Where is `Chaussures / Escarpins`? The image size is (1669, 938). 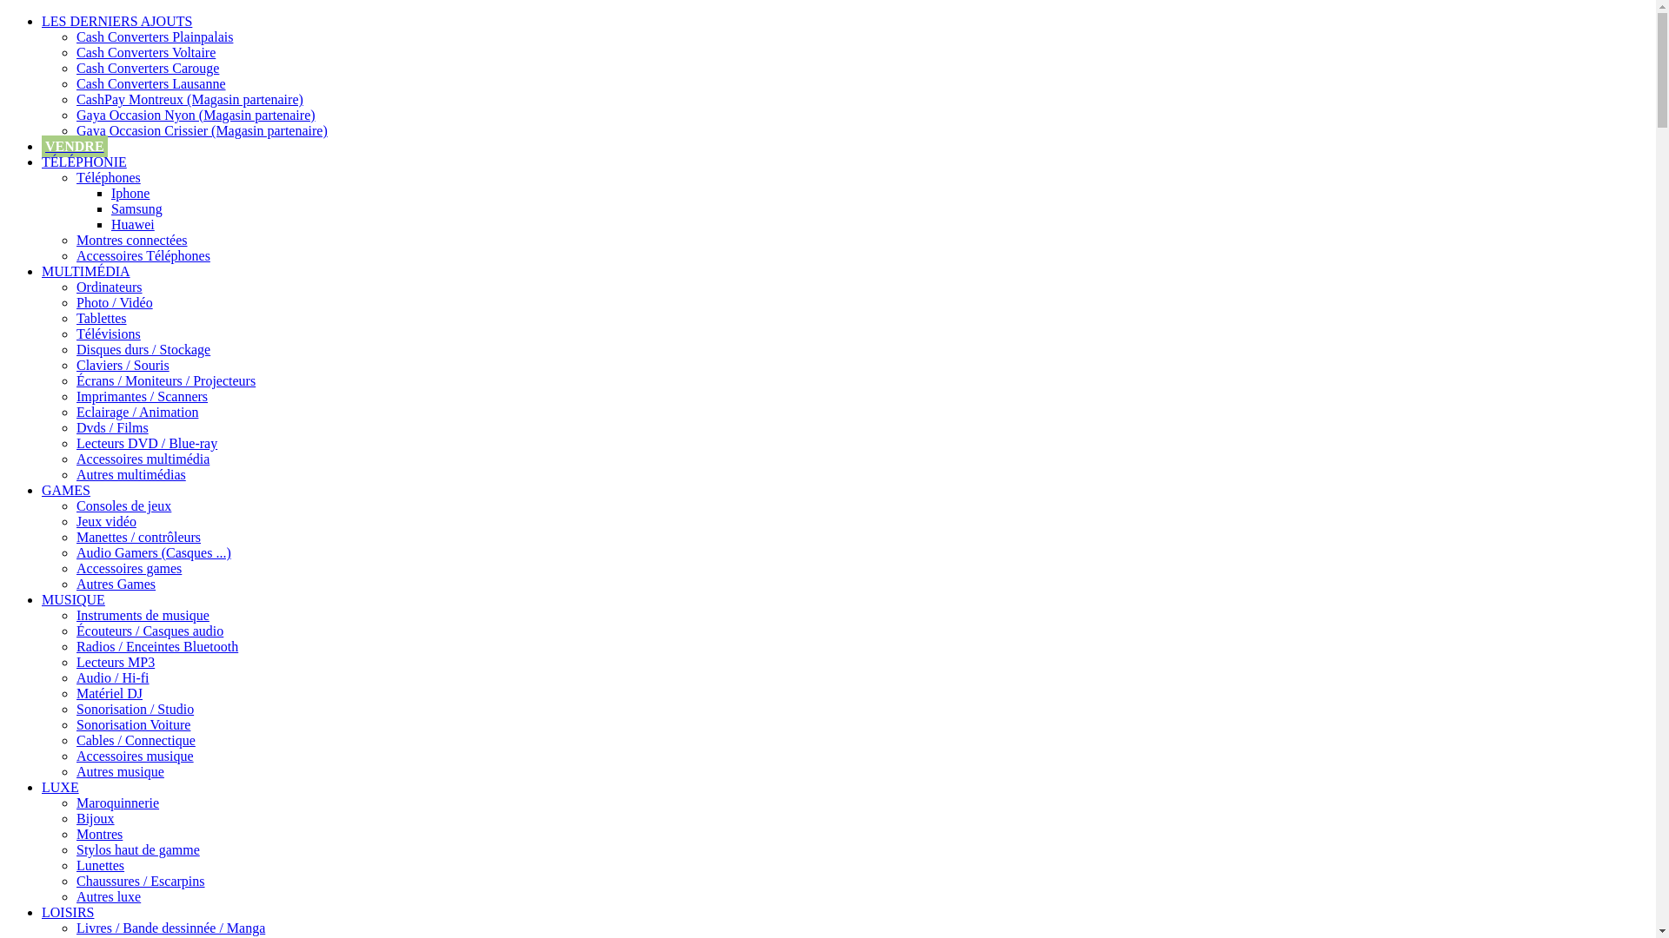
Chaussures / Escarpins is located at coordinates (141, 881).